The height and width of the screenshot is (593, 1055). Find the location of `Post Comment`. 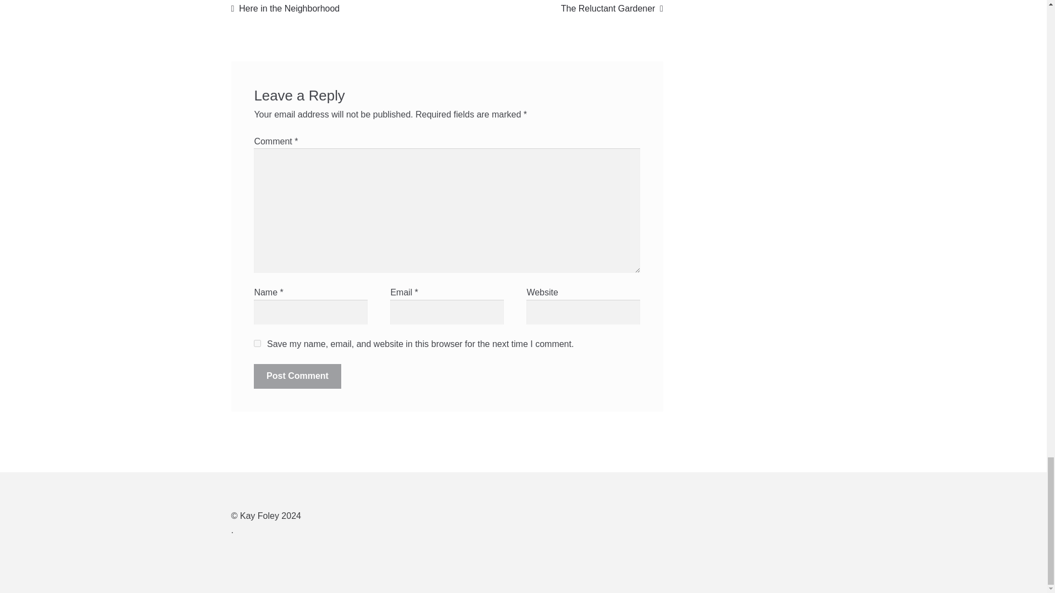

Post Comment is located at coordinates (297, 376).